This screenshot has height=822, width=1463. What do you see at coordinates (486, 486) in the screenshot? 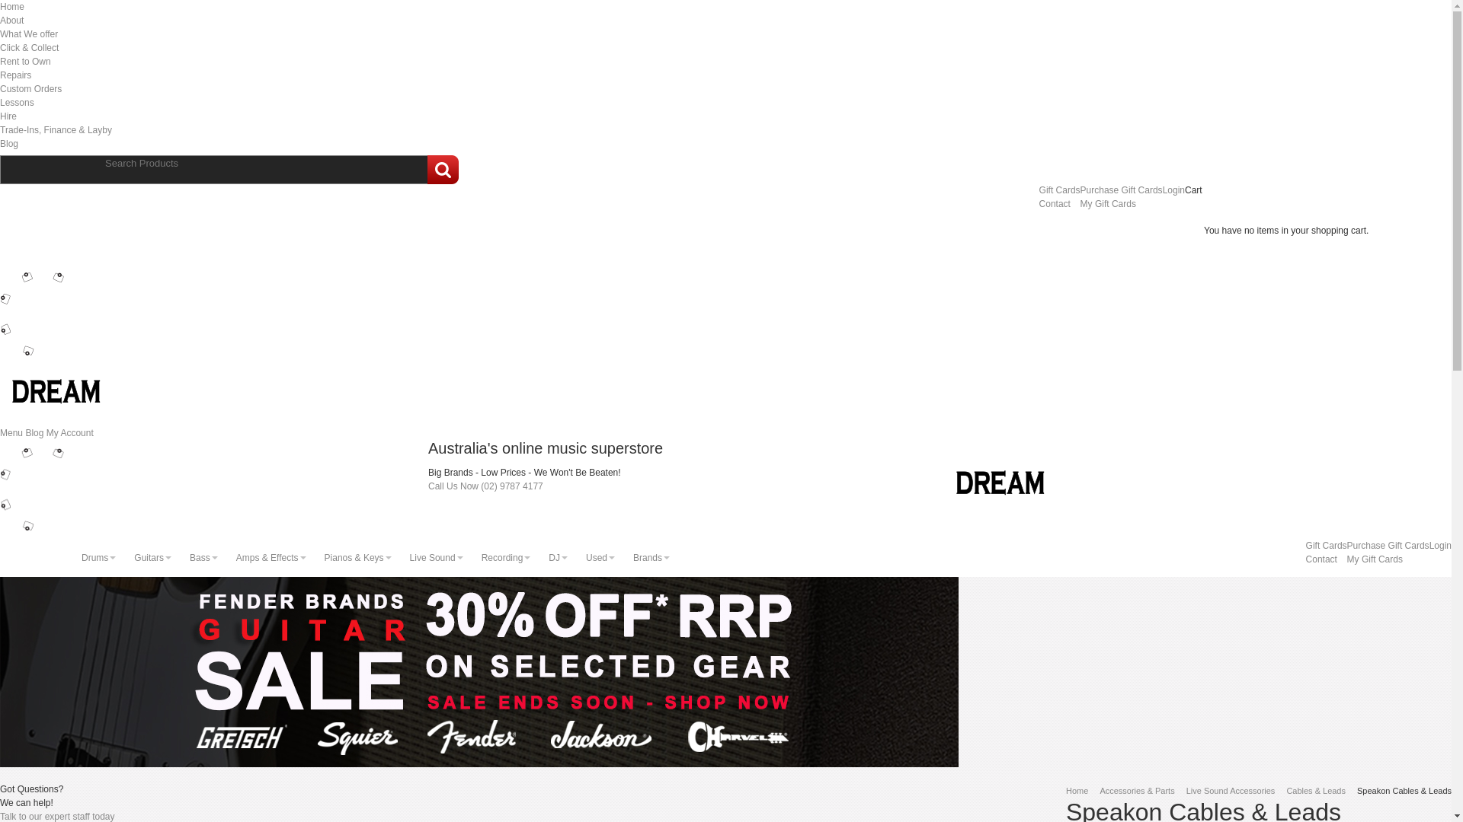
I see `Call Us Now (02) 9787 4177` at bounding box center [486, 486].